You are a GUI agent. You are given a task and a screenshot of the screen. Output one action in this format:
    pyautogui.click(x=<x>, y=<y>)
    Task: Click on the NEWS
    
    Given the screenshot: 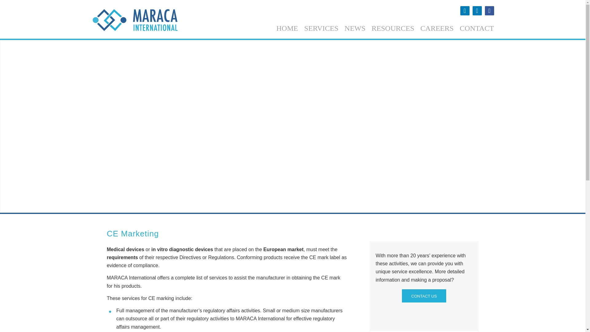 What is the action you would take?
    pyautogui.click(x=355, y=28)
    